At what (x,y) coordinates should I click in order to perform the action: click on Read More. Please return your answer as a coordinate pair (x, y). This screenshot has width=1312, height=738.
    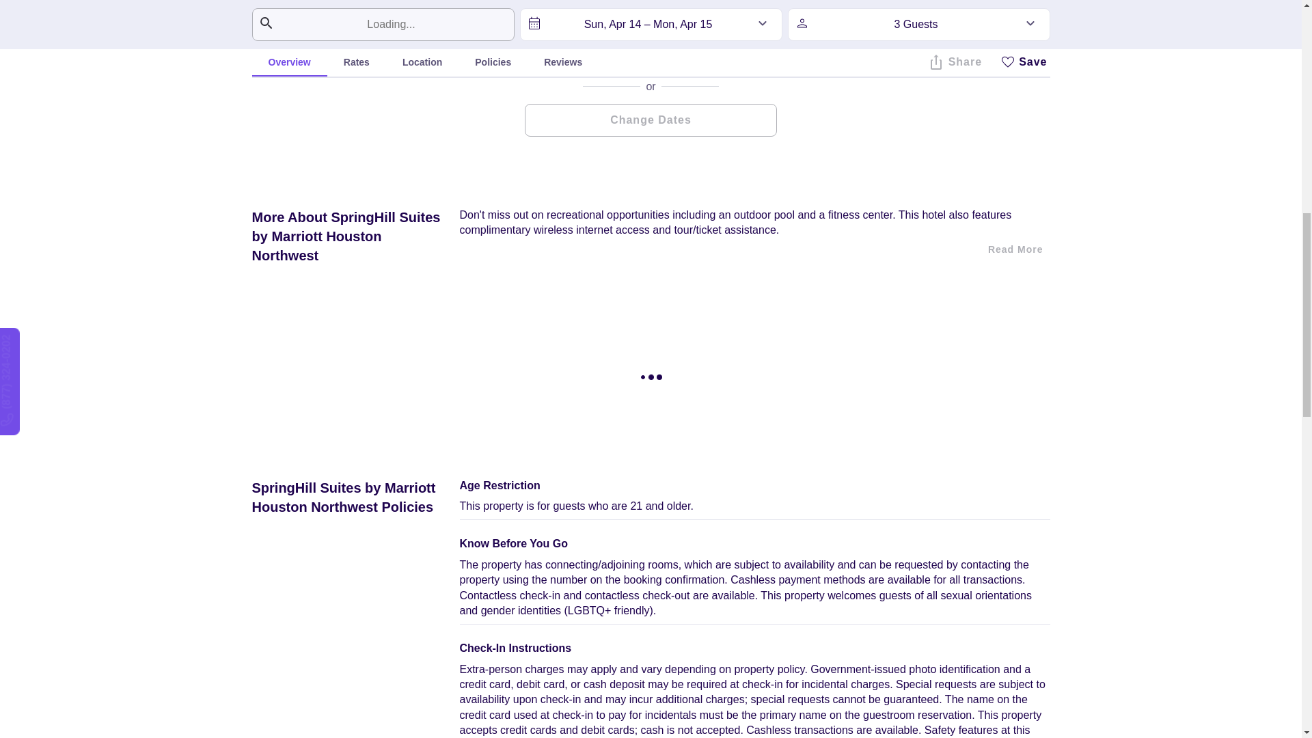
    Looking at the image, I should click on (1015, 249).